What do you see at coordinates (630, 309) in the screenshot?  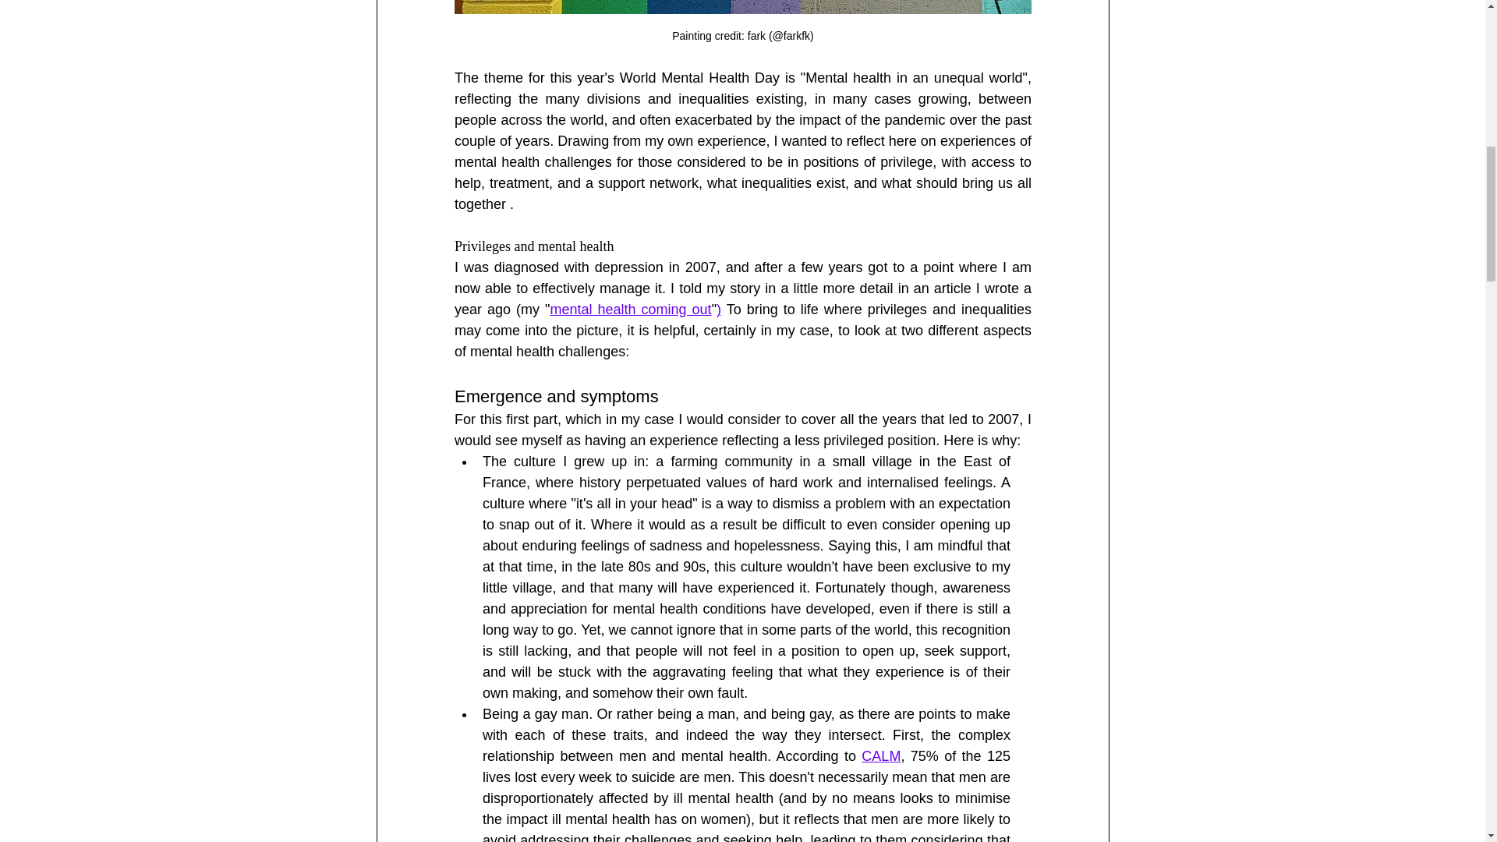 I see `mental health coming out` at bounding box center [630, 309].